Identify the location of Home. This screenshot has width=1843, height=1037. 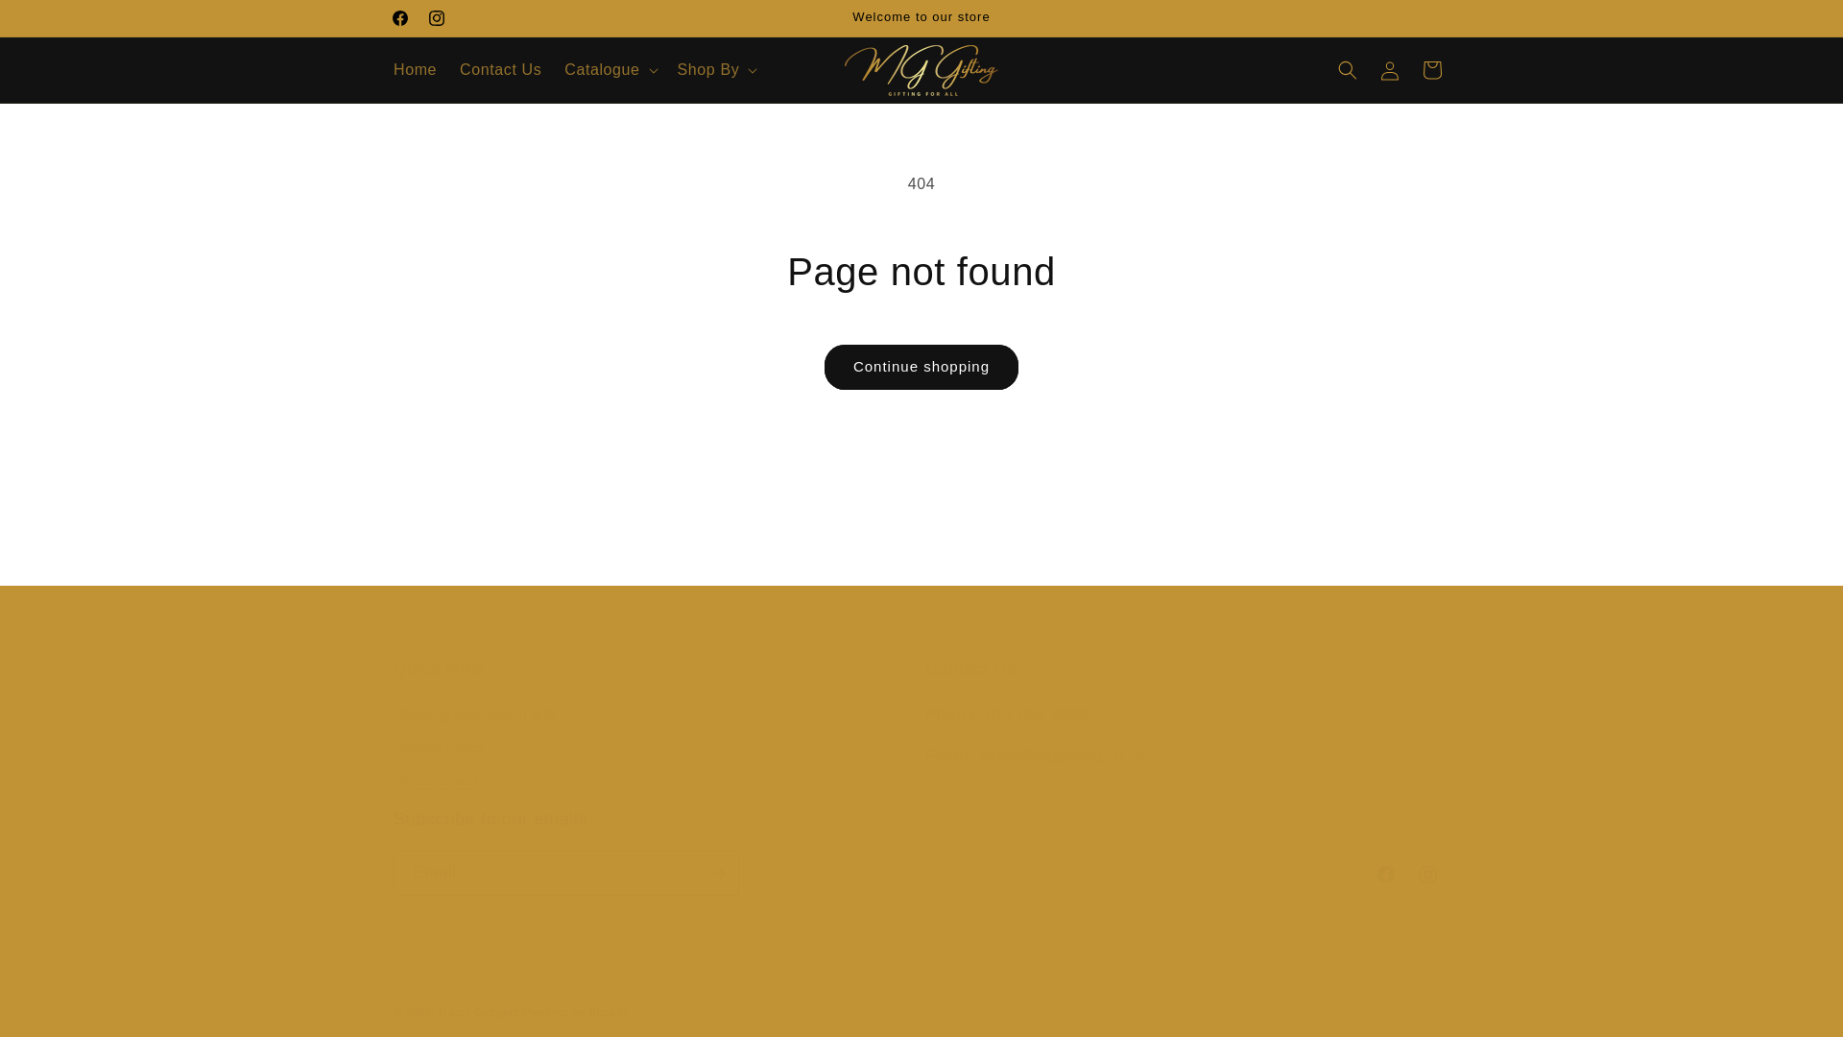
(415, 70).